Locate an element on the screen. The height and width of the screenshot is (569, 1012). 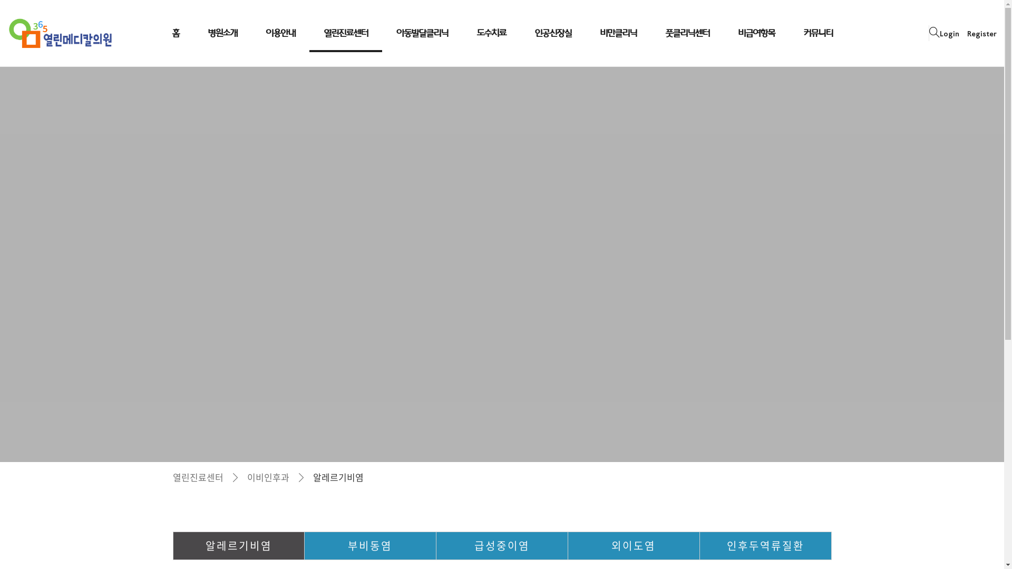
site search is located at coordinates (935, 33).